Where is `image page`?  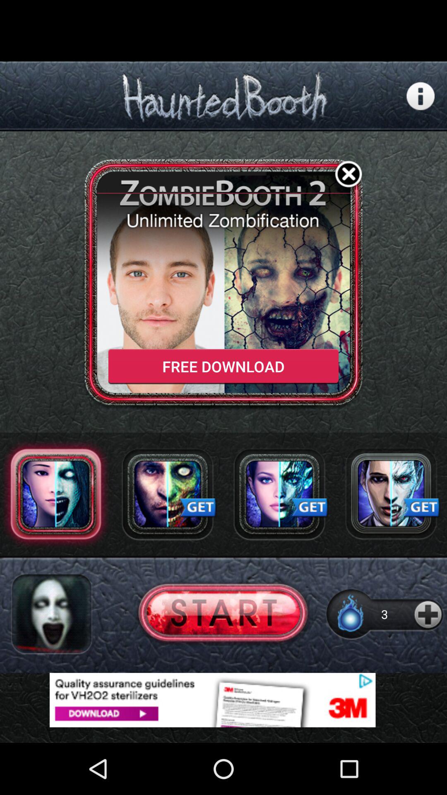
image page is located at coordinates (168, 494).